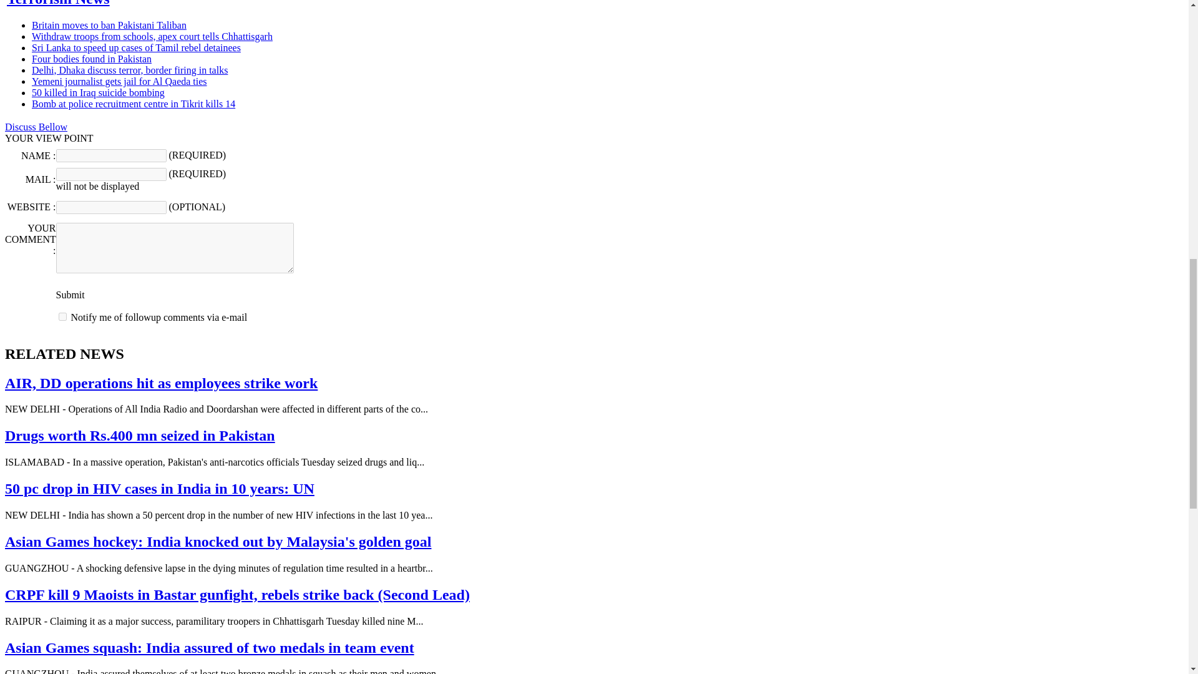 Image resolution: width=1198 pixels, height=674 pixels. I want to click on Sri Lanka to speed up cases of Tamil rebel detainees, so click(136, 47).